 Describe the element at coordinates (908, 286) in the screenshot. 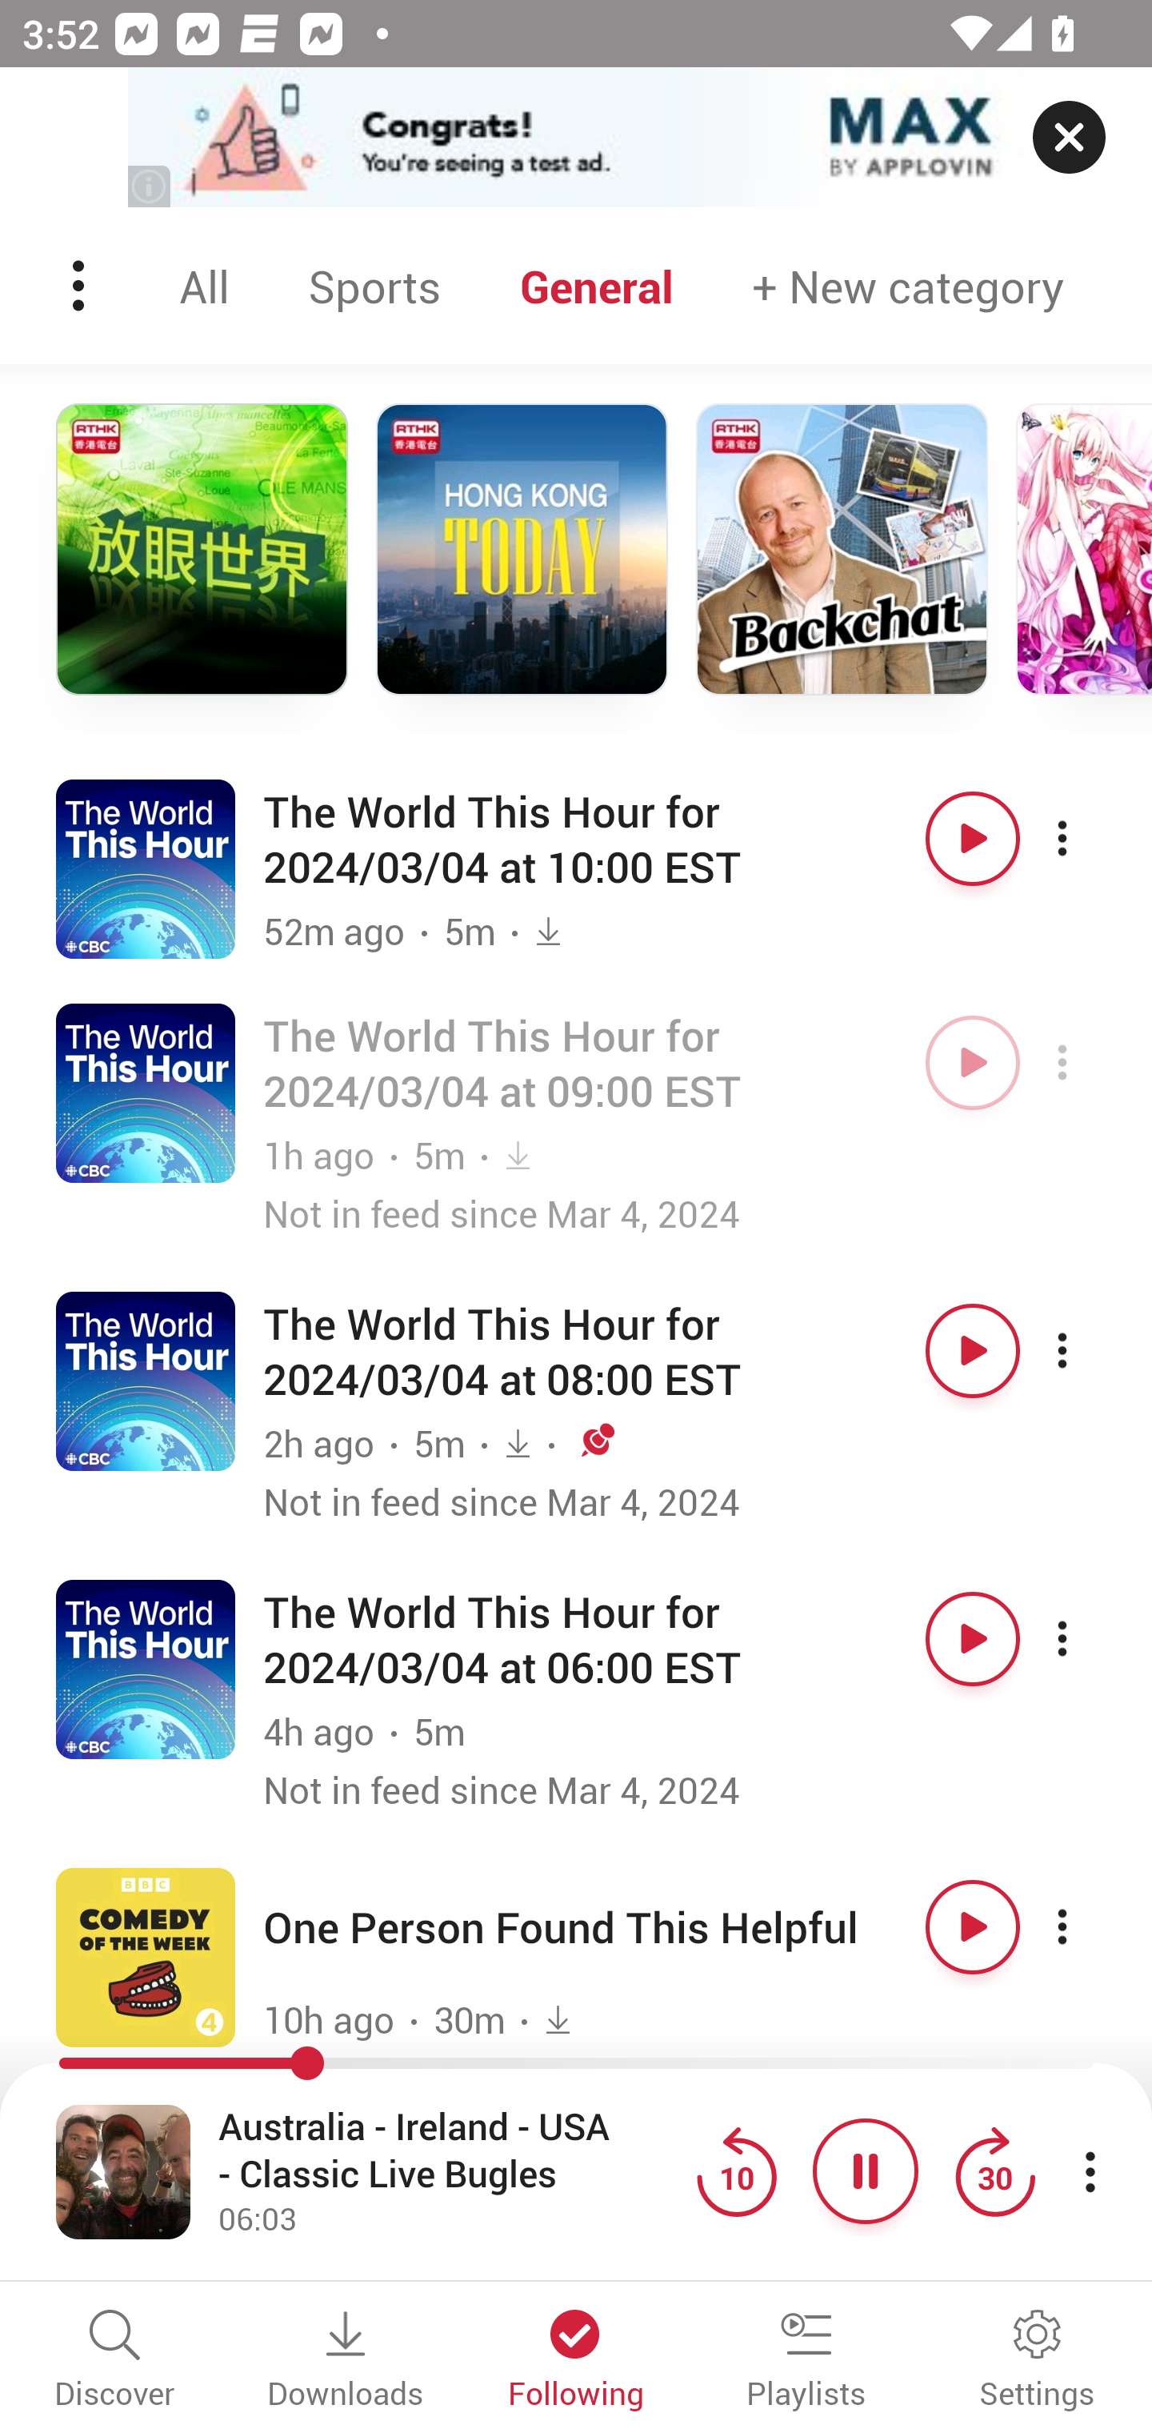

I see `New category + New category` at that location.